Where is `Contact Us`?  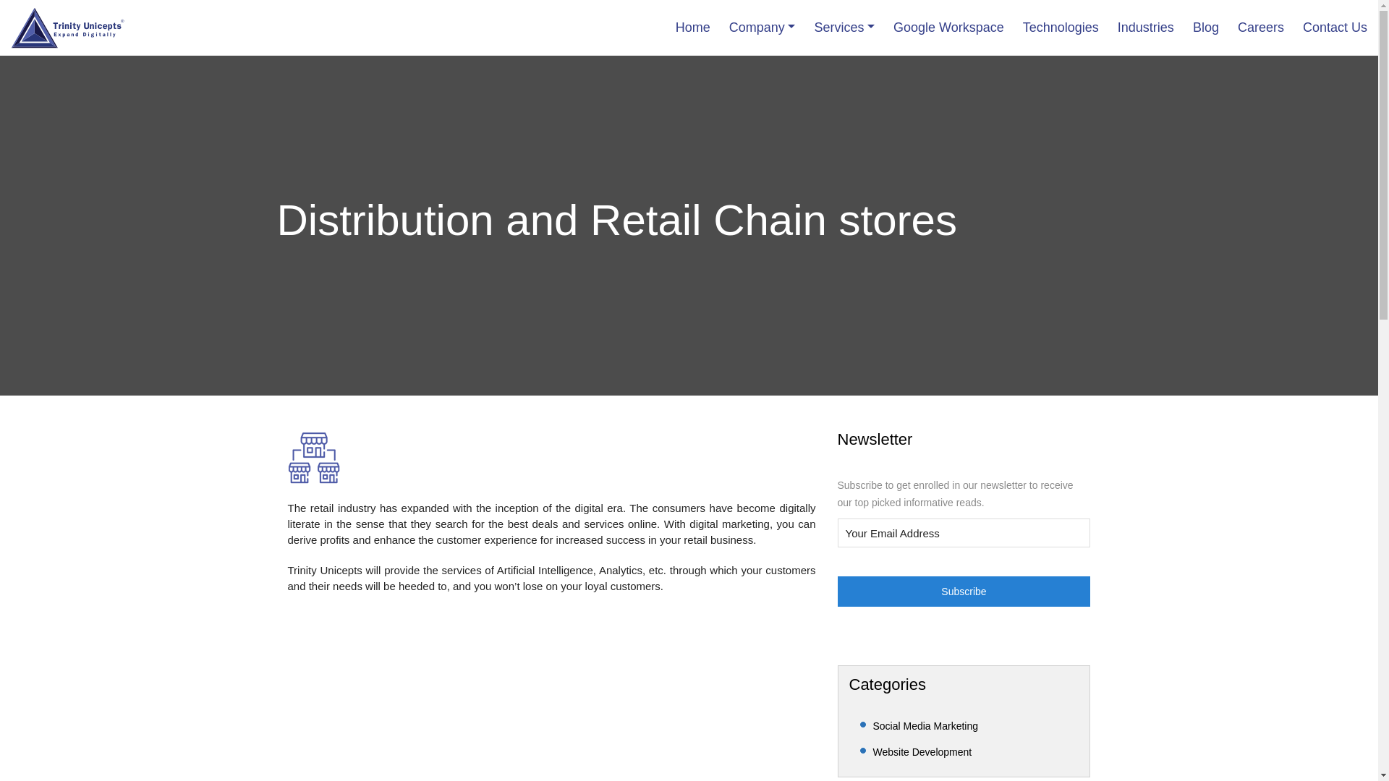 Contact Us is located at coordinates (1334, 27).